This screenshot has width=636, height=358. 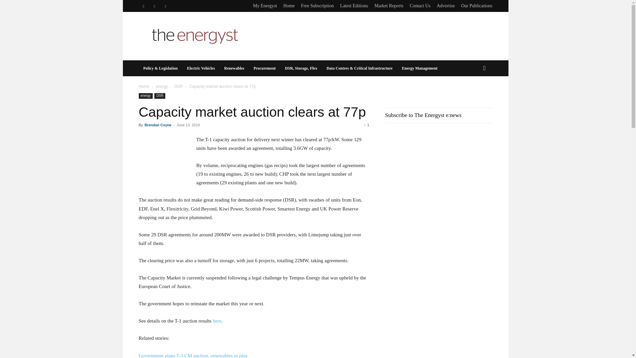 What do you see at coordinates (264, 68) in the screenshot?
I see `Procurement` at bounding box center [264, 68].